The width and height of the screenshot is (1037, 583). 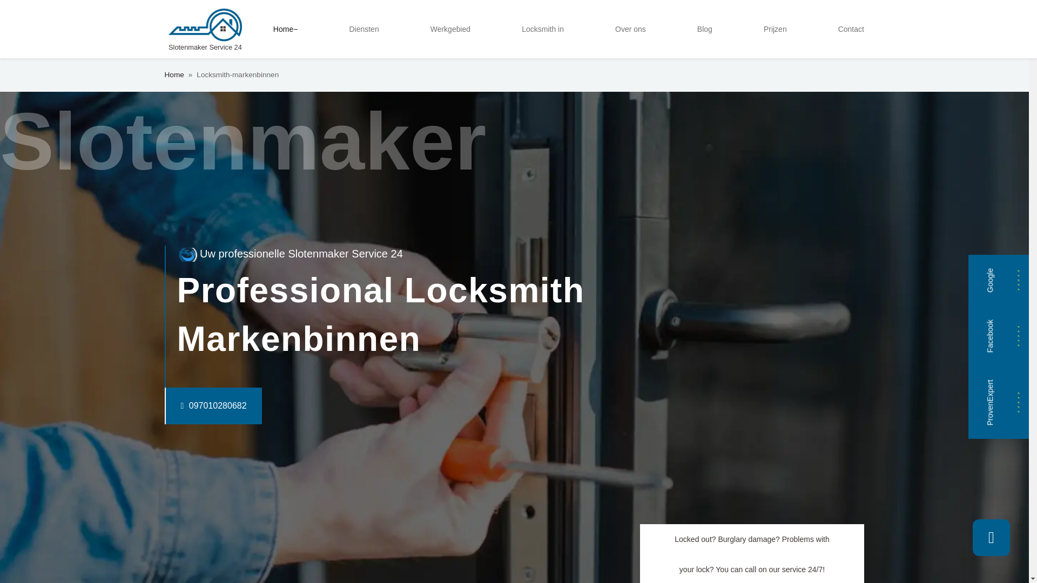 I want to click on Over ons, so click(x=630, y=29).